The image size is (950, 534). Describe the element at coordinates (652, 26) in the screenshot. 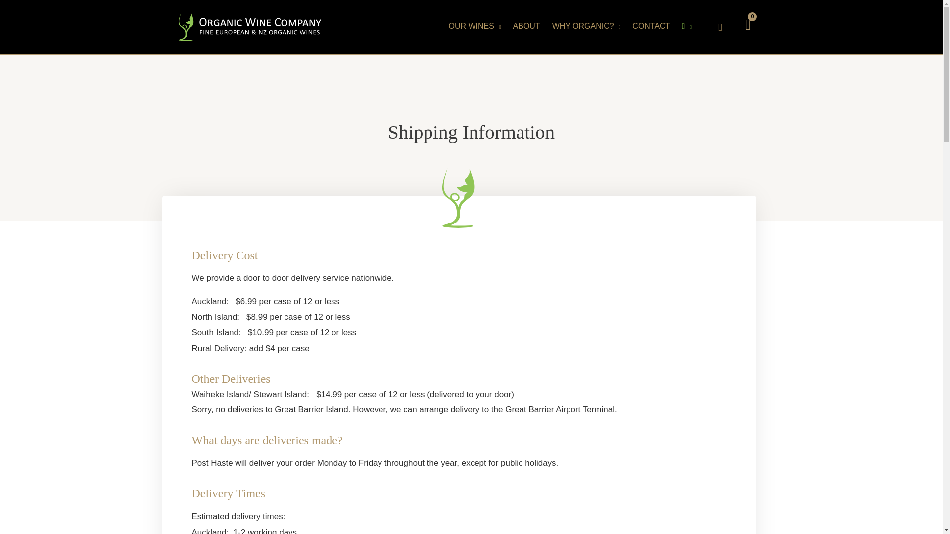

I see `CONTACT` at that location.